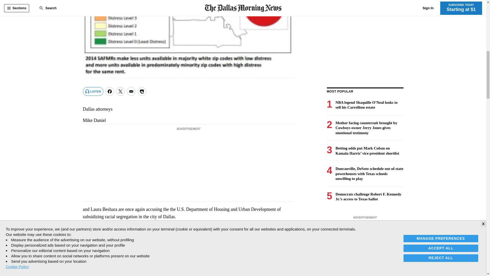 Image resolution: width=490 pixels, height=276 pixels. I want to click on Share on Facebook, so click(110, 91).